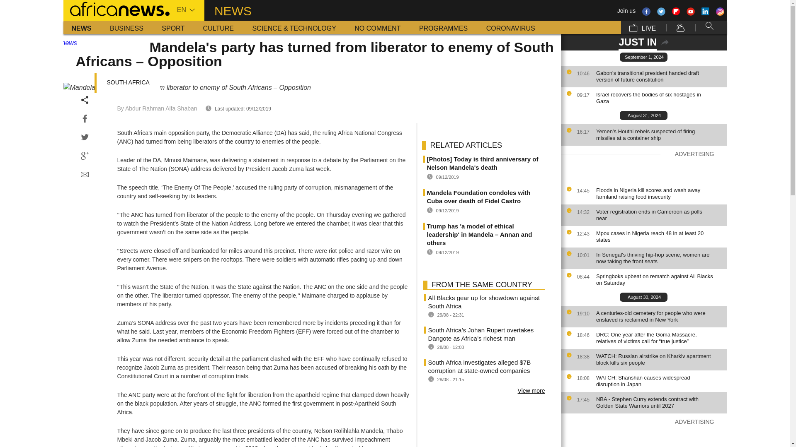 The height and width of the screenshot is (447, 796). I want to click on Africanews, so click(116, 8).